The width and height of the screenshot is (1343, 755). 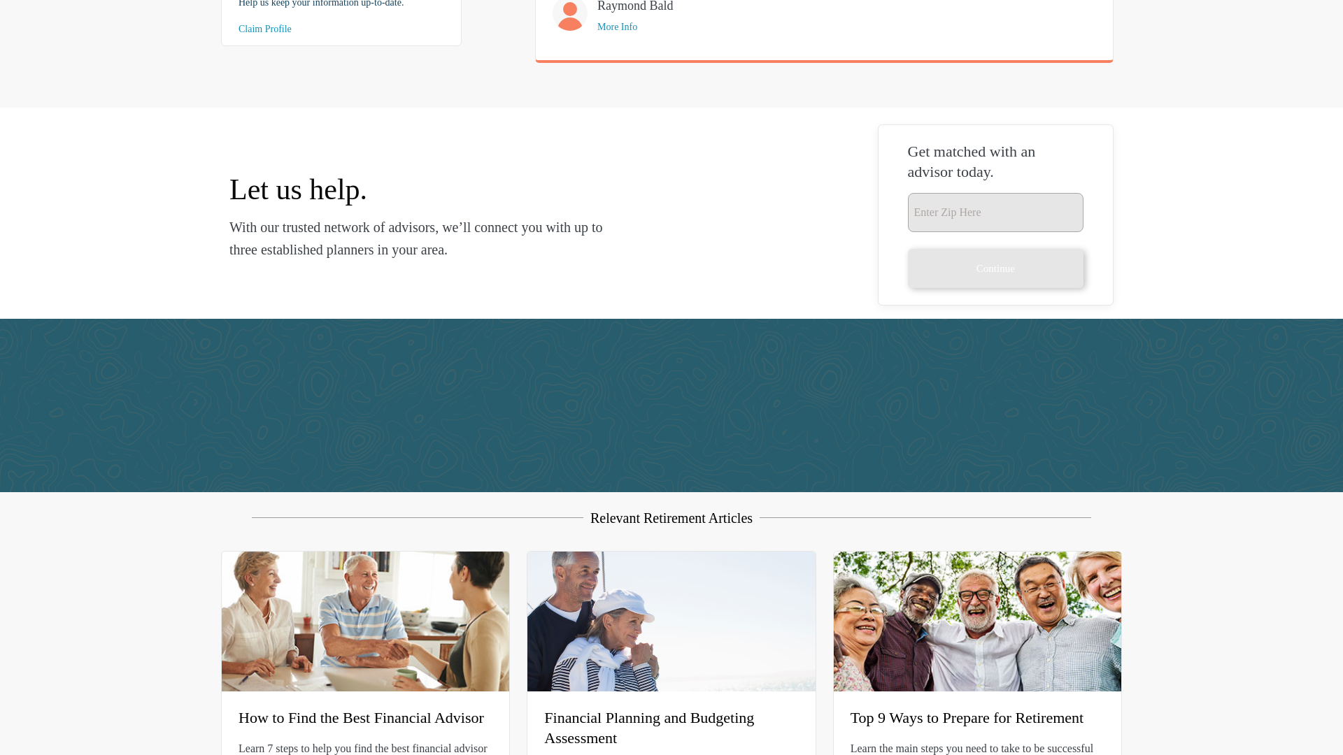 I want to click on Claim Profile, so click(x=264, y=28).